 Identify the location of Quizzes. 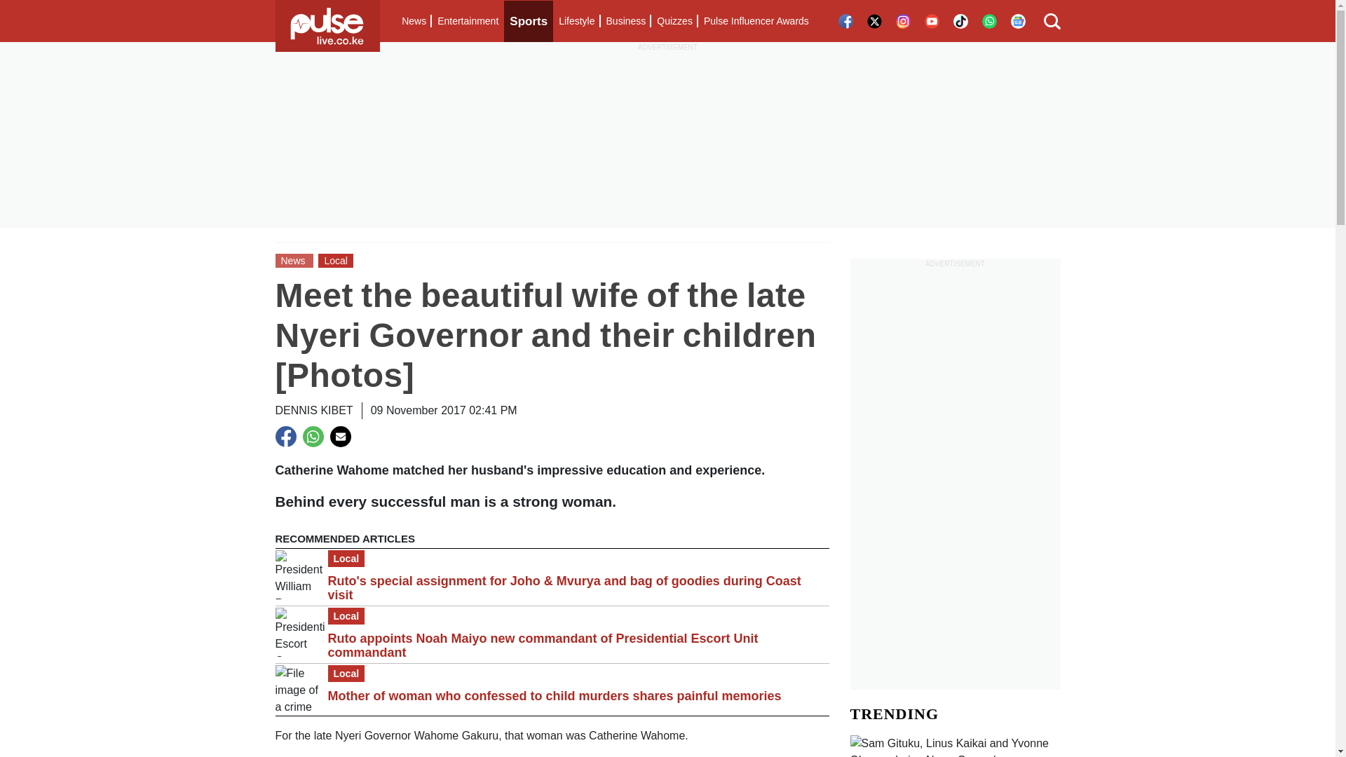
(674, 21).